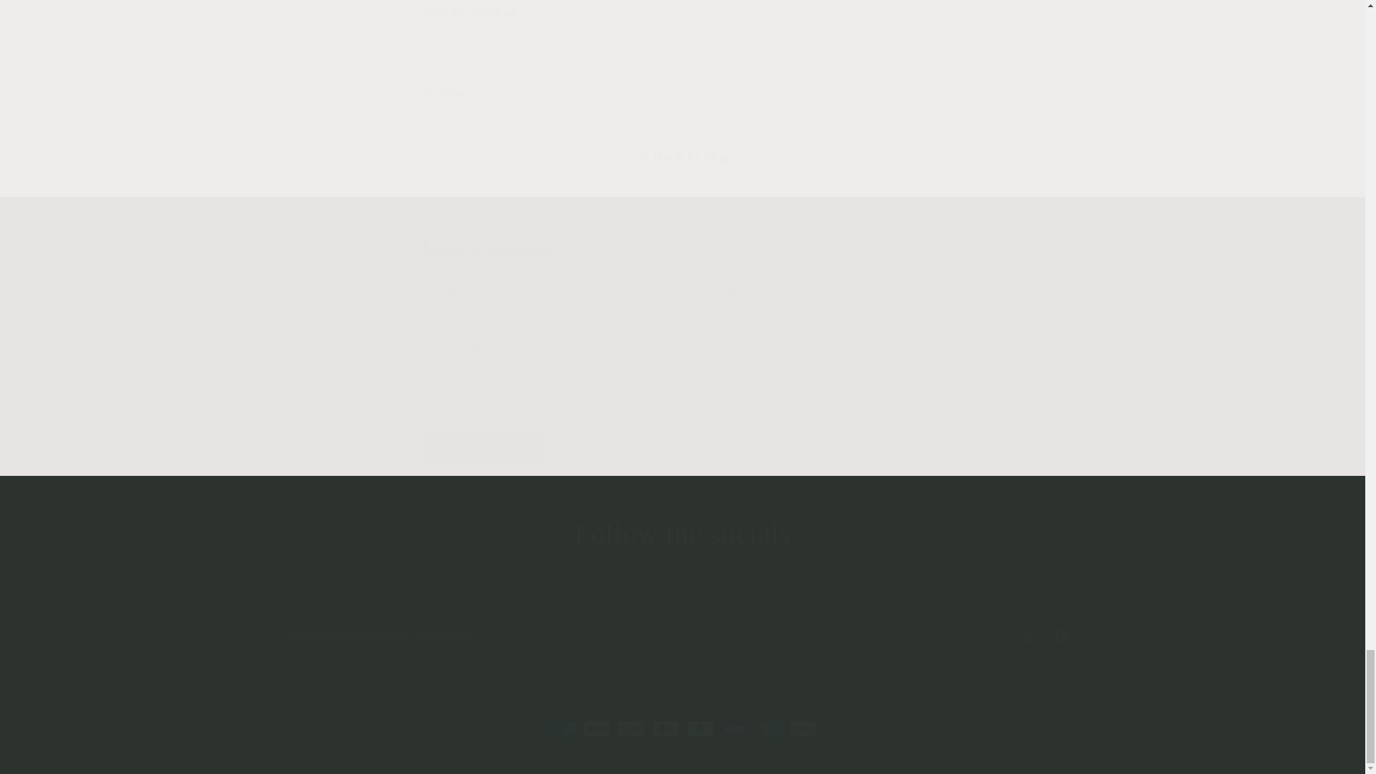  Describe the element at coordinates (1028, 636) in the screenshot. I see `Instagram` at that location.